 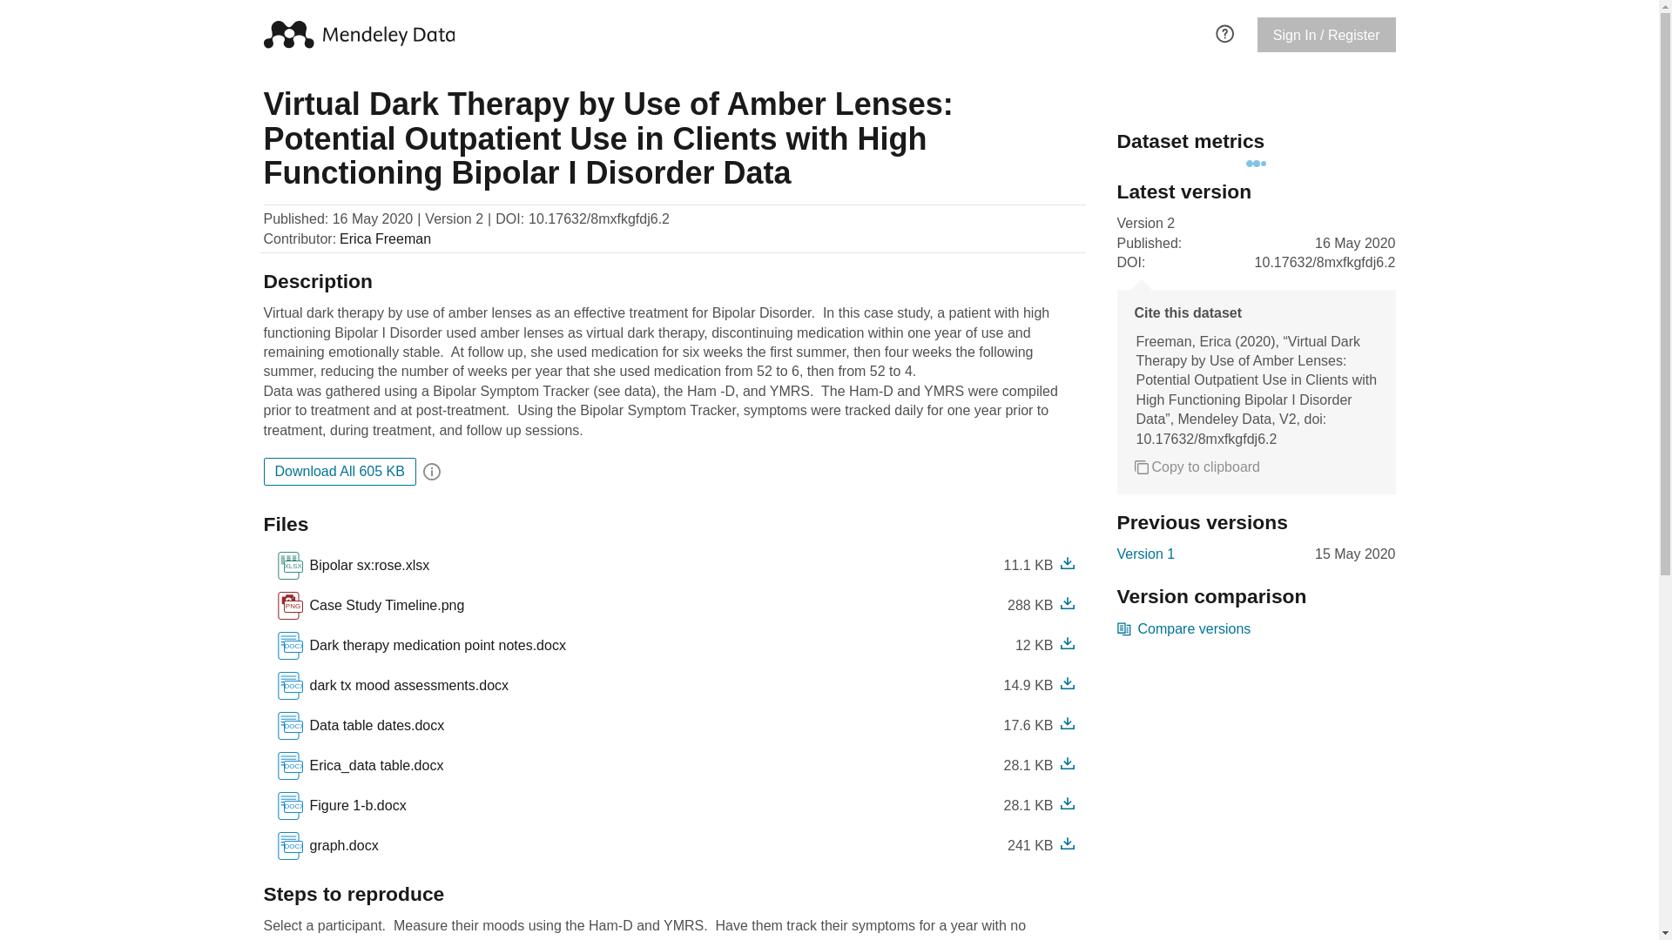 What do you see at coordinates (1146, 554) in the screenshot?
I see `Download All 605 KB` at bounding box center [1146, 554].